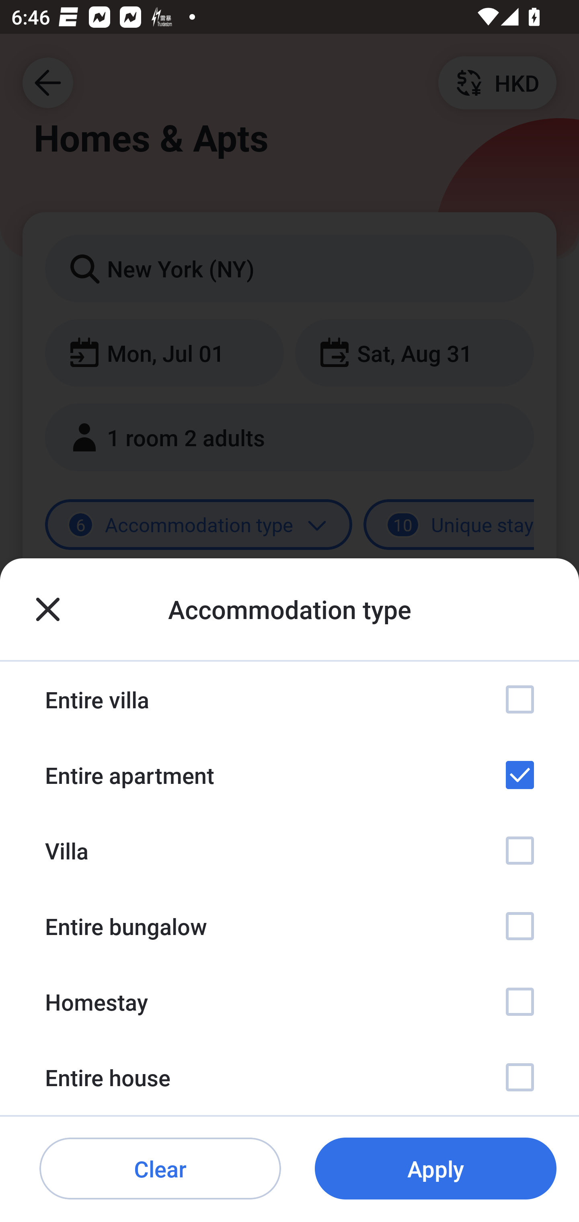 The image size is (579, 1222). What do you see at coordinates (289, 775) in the screenshot?
I see `Entire apartment` at bounding box center [289, 775].